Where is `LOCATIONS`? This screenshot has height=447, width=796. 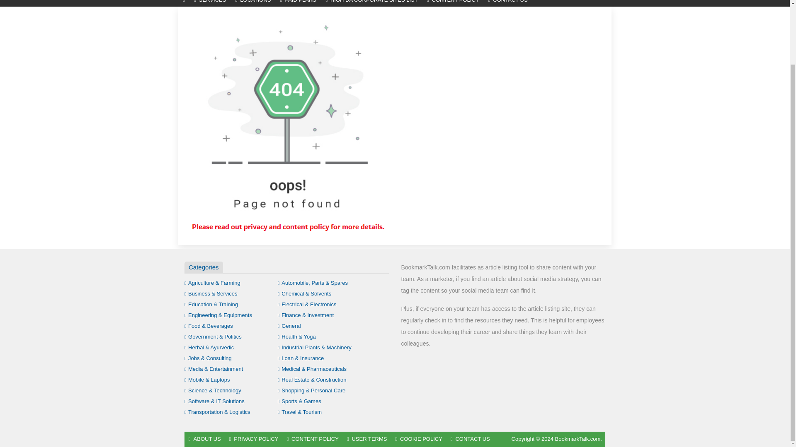 LOCATIONS is located at coordinates (253, 3).